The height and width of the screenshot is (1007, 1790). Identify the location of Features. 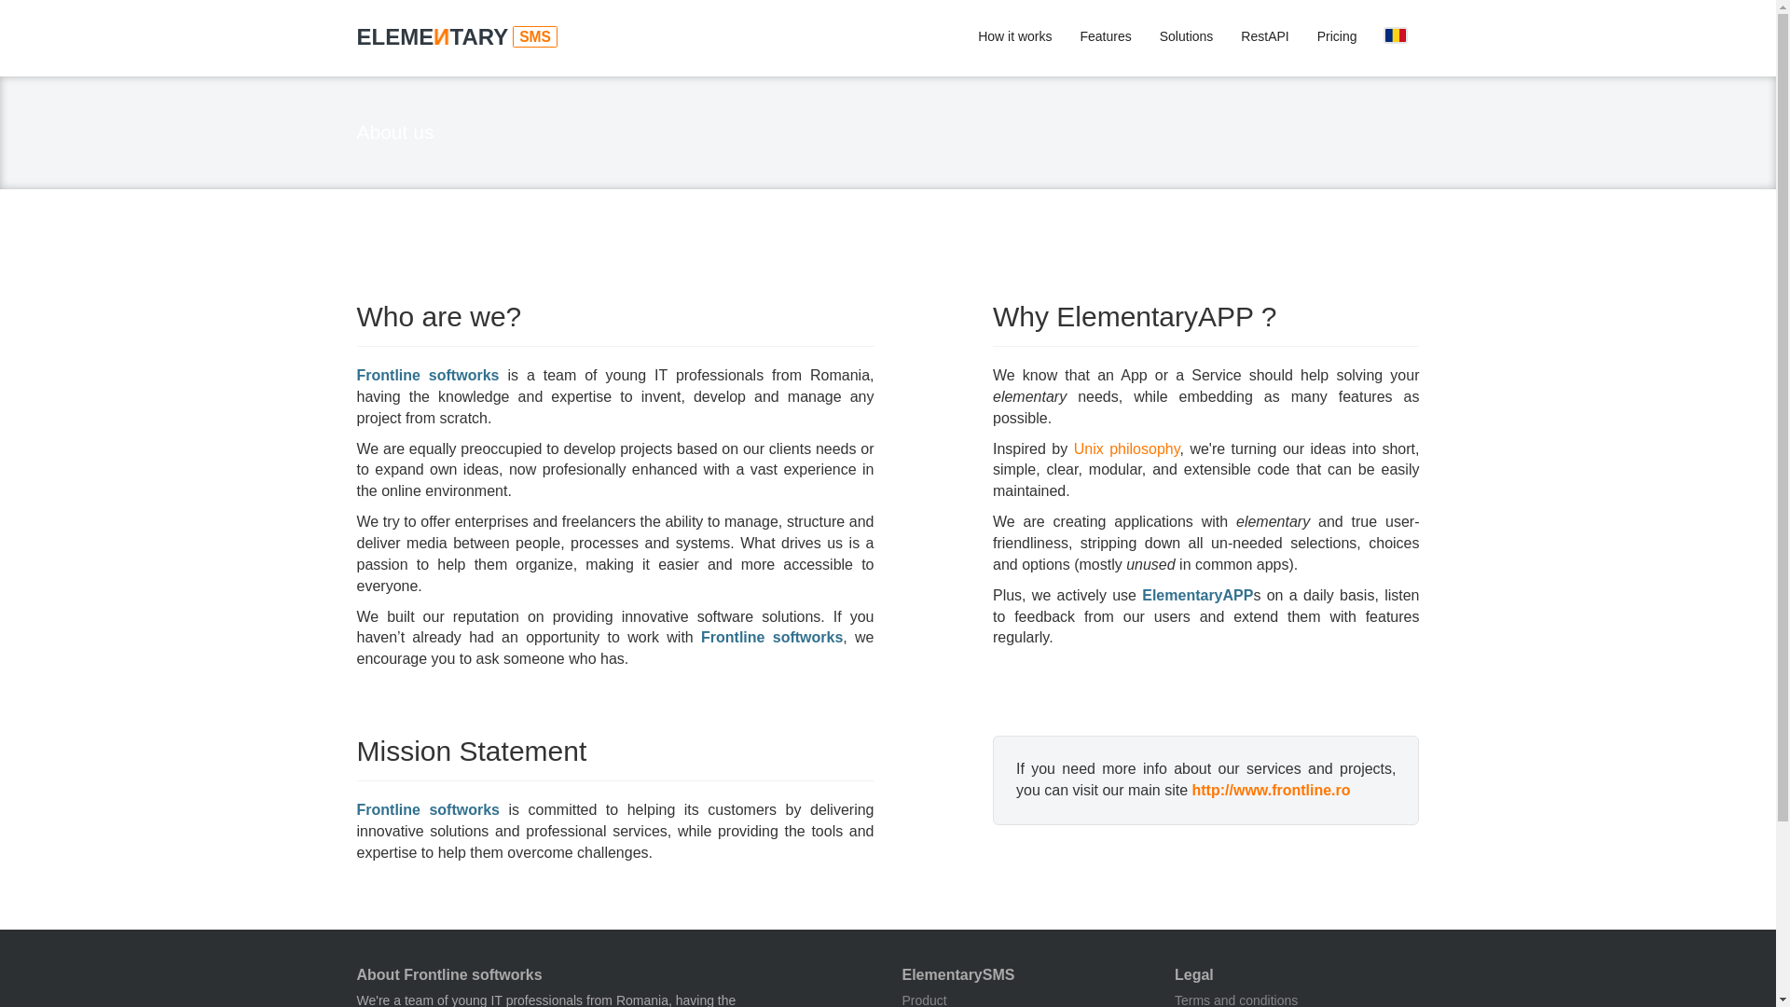
(1106, 37).